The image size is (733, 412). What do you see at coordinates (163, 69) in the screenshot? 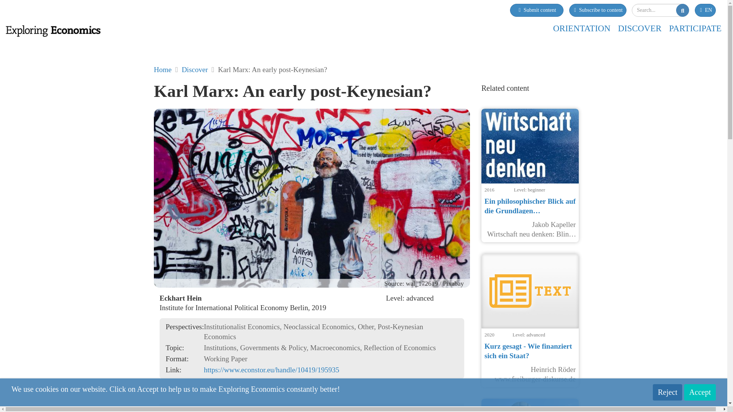
I see `Home` at bounding box center [163, 69].